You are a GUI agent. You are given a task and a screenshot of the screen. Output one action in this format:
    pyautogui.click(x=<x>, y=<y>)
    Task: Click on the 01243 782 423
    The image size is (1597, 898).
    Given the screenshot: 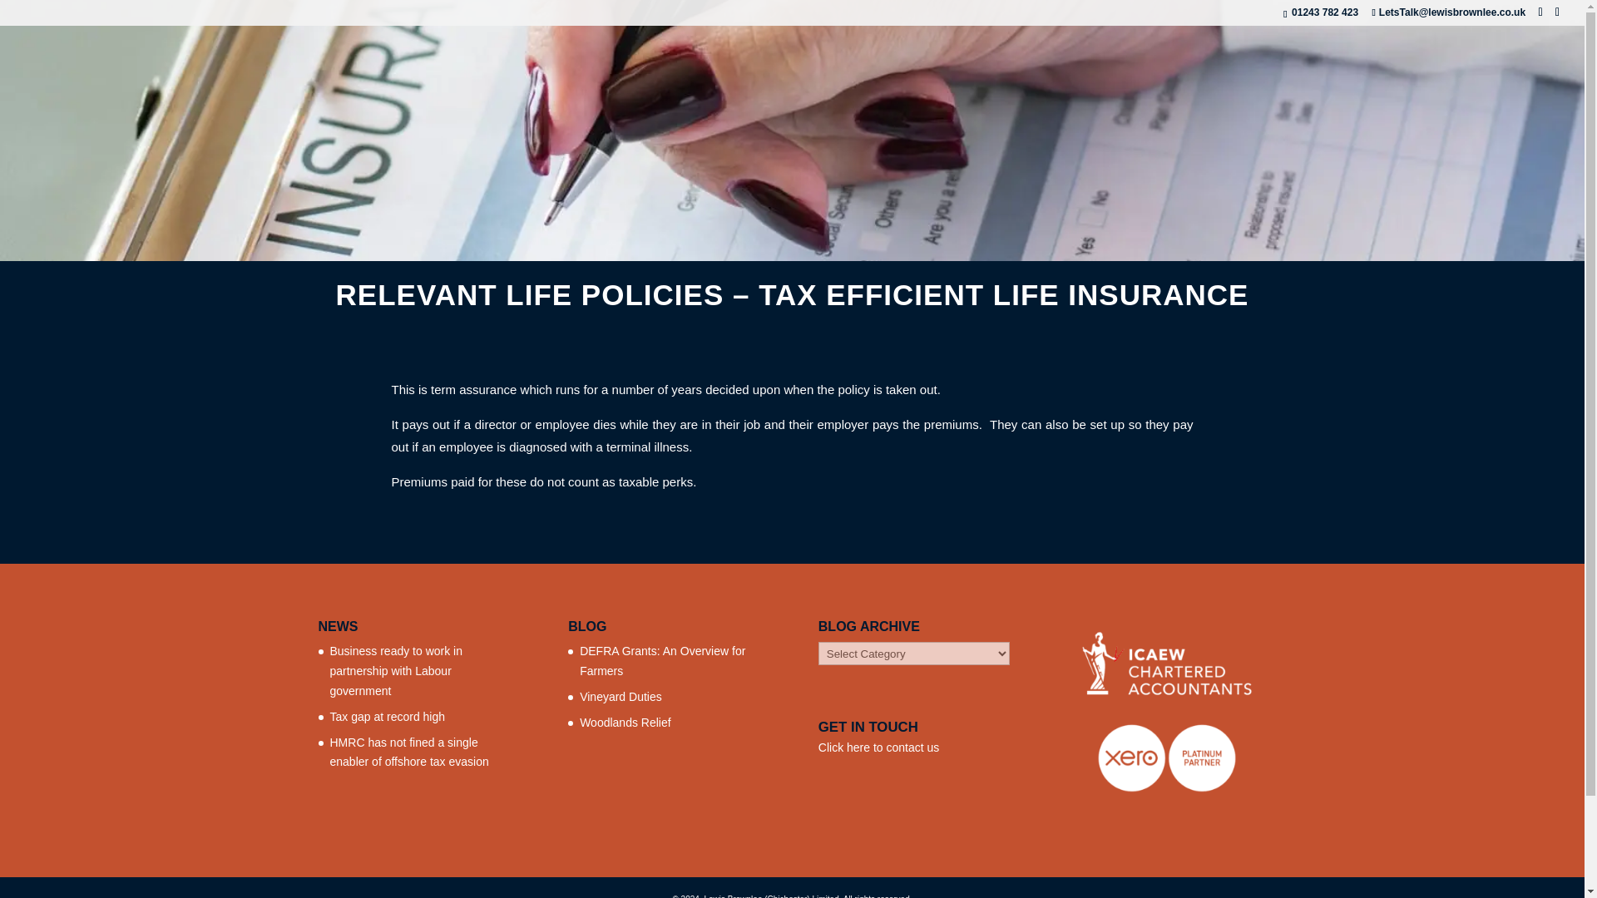 What is the action you would take?
    pyautogui.click(x=1325, y=12)
    